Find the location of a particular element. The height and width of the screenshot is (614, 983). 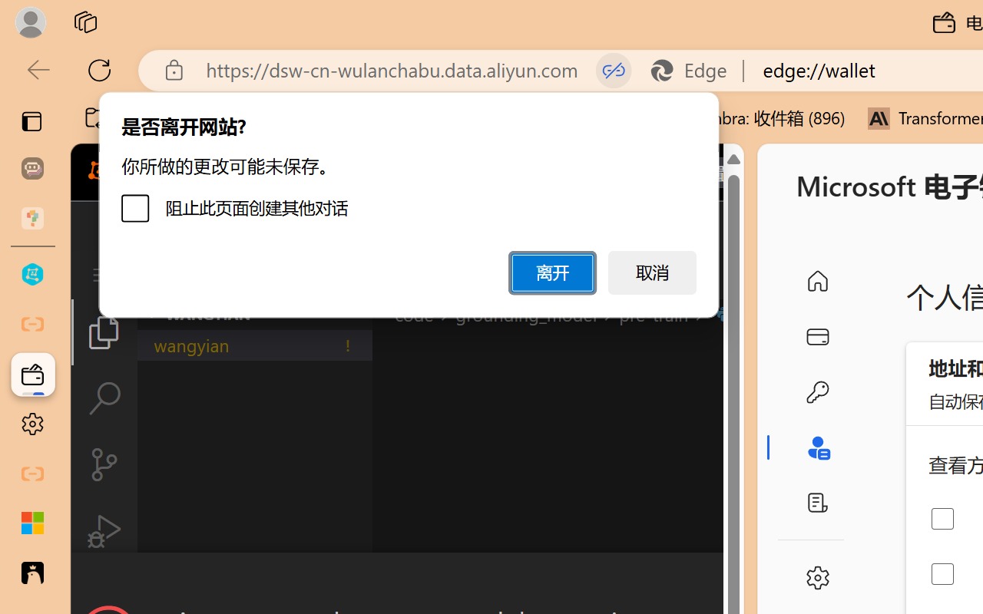

Run and Debug (Ctrl+Shift+D) is located at coordinates (104, 531).